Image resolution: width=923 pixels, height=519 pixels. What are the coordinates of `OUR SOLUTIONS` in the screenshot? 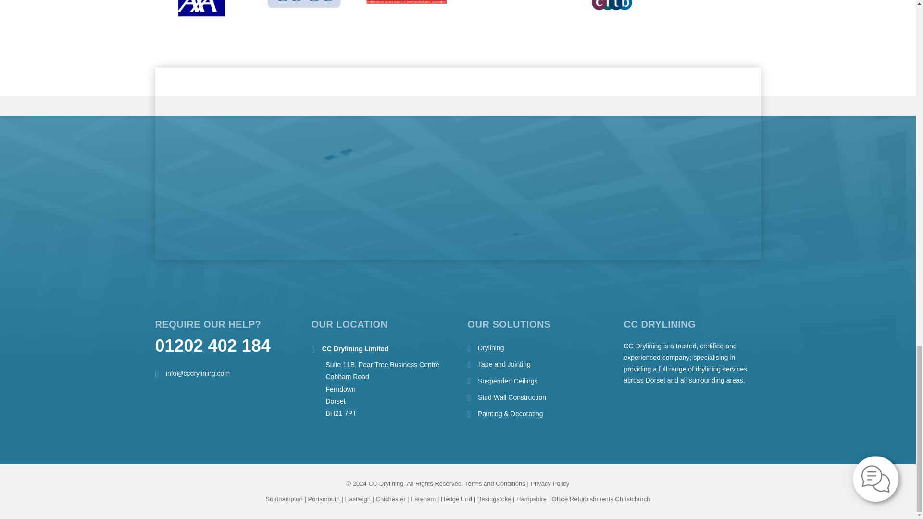 It's located at (509, 324).